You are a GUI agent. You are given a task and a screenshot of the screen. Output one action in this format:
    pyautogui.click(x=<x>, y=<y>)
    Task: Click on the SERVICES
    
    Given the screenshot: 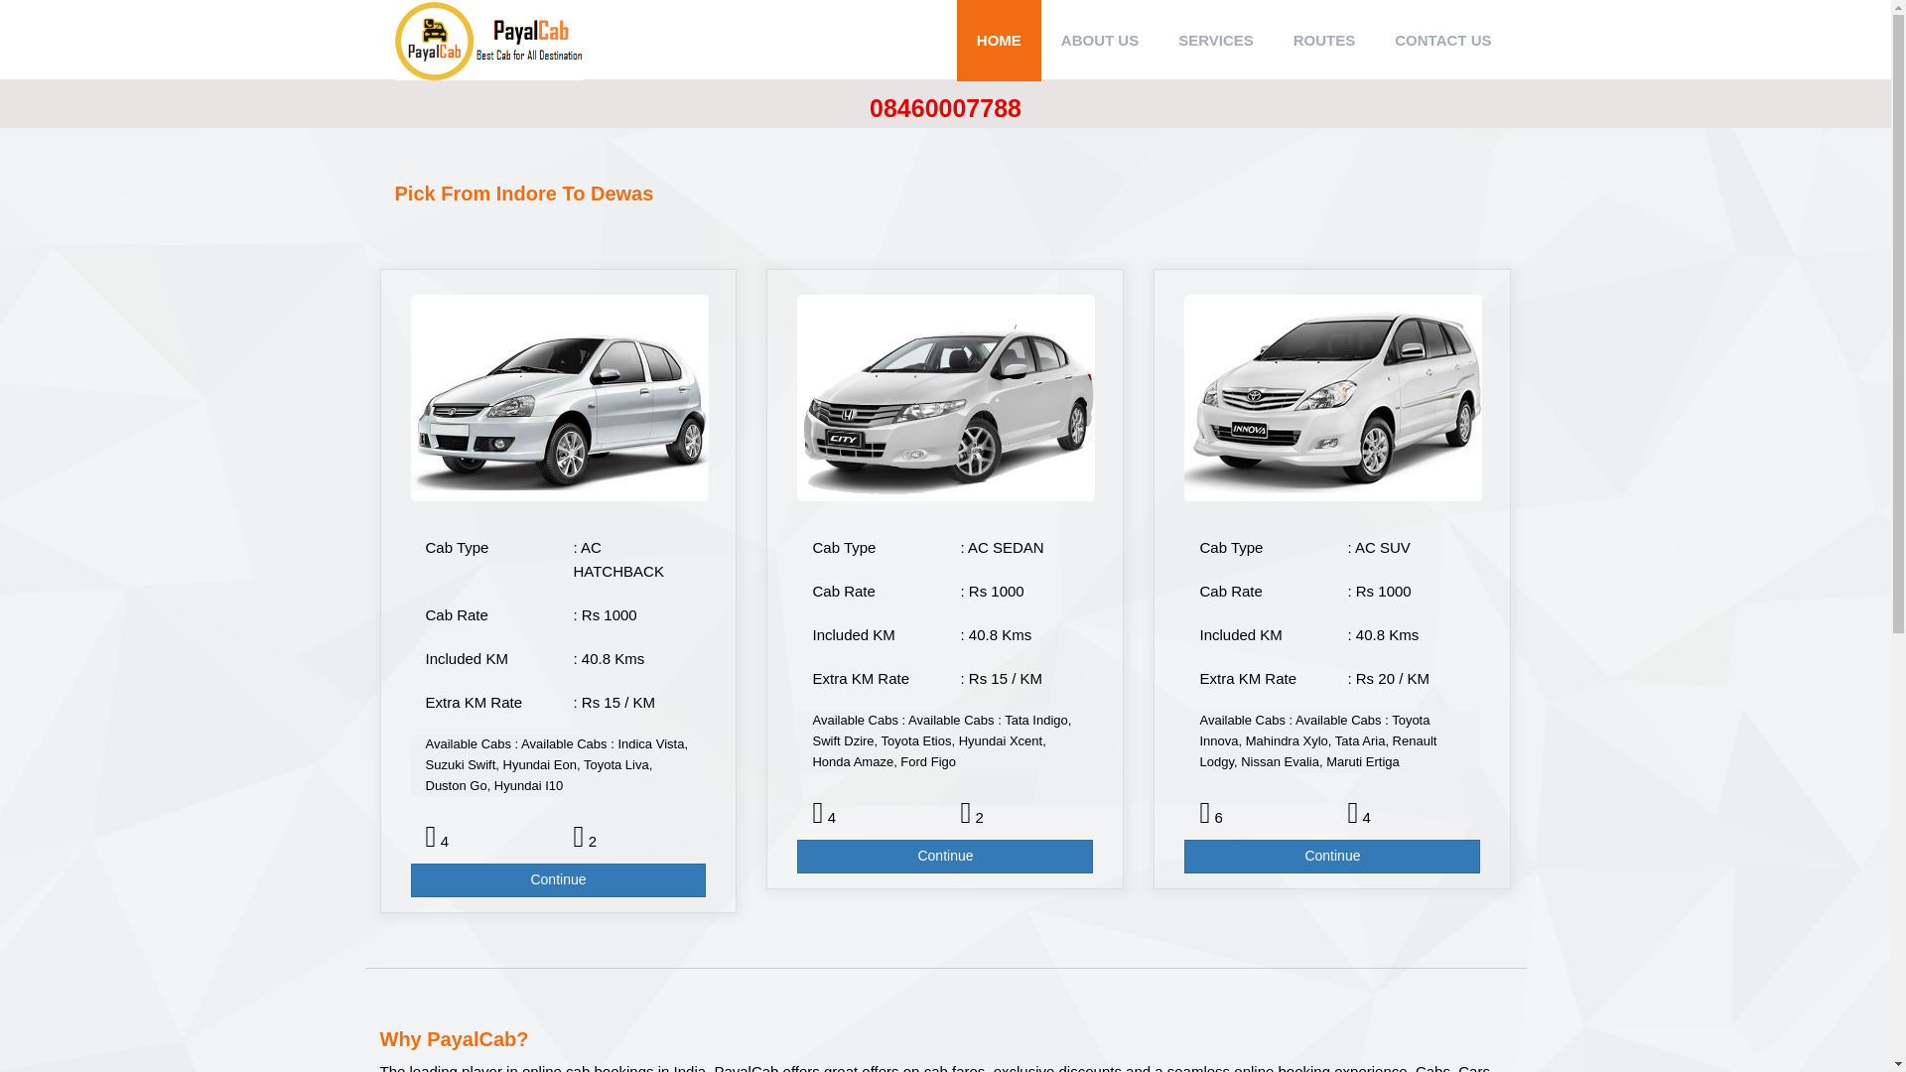 What is the action you would take?
    pyautogui.click(x=1215, y=41)
    